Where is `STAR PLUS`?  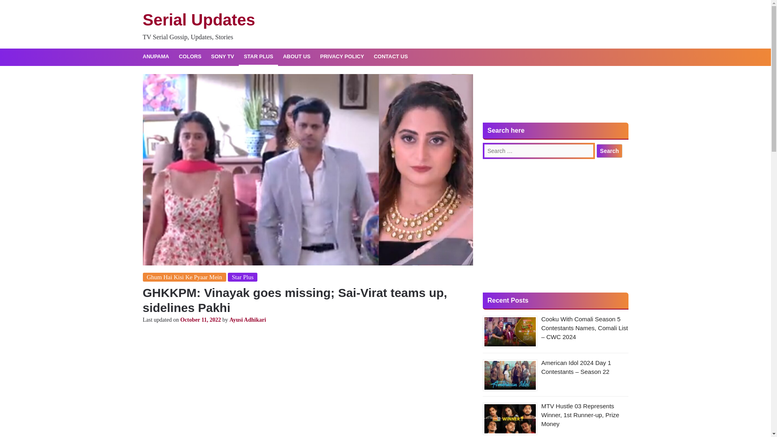
STAR PLUS is located at coordinates (258, 57).